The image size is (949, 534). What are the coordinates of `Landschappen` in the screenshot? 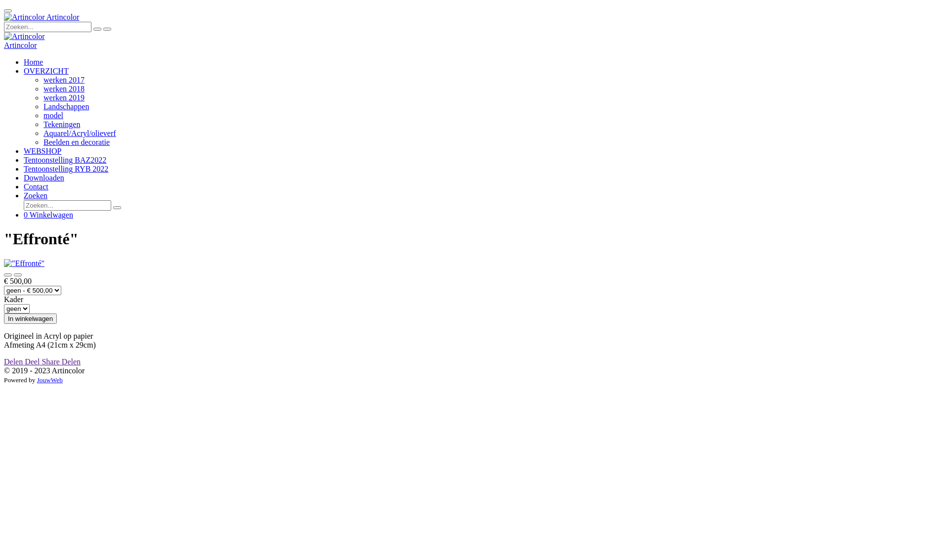 It's located at (66, 107).